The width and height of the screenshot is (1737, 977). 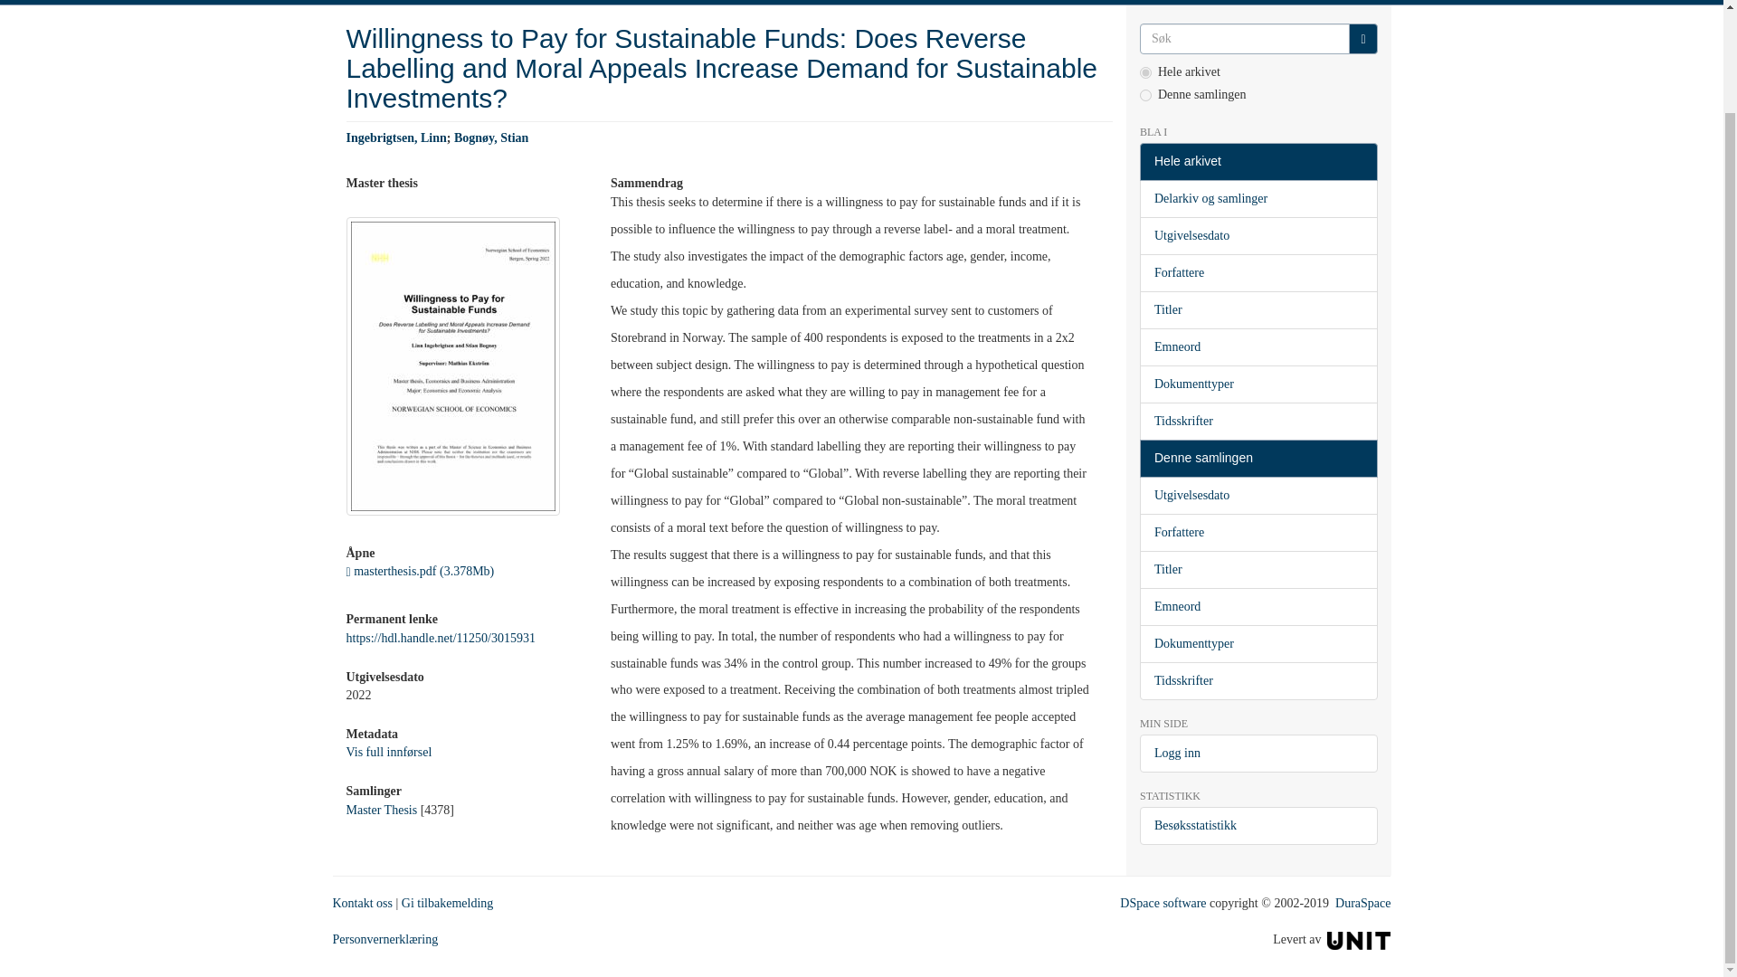 What do you see at coordinates (381, 809) in the screenshot?
I see `Master Thesis` at bounding box center [381, 809].